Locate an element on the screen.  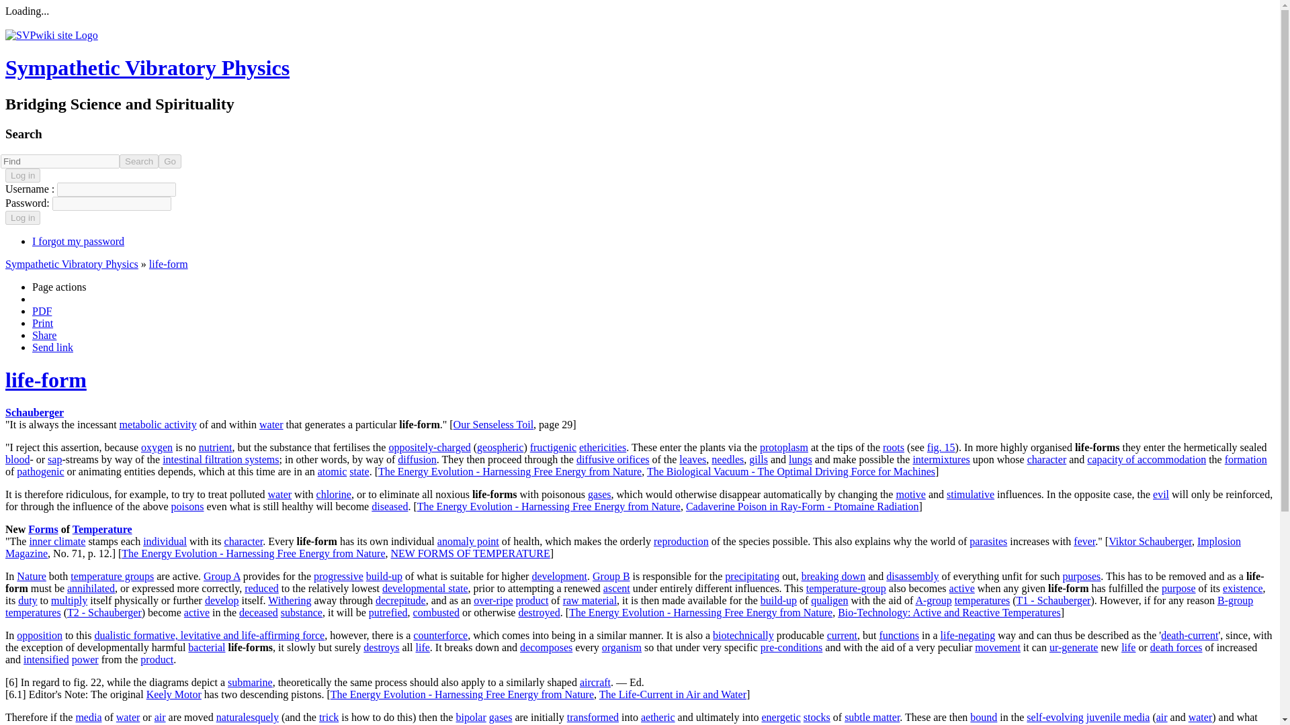
nutrient is located at coordinates (215, 447).